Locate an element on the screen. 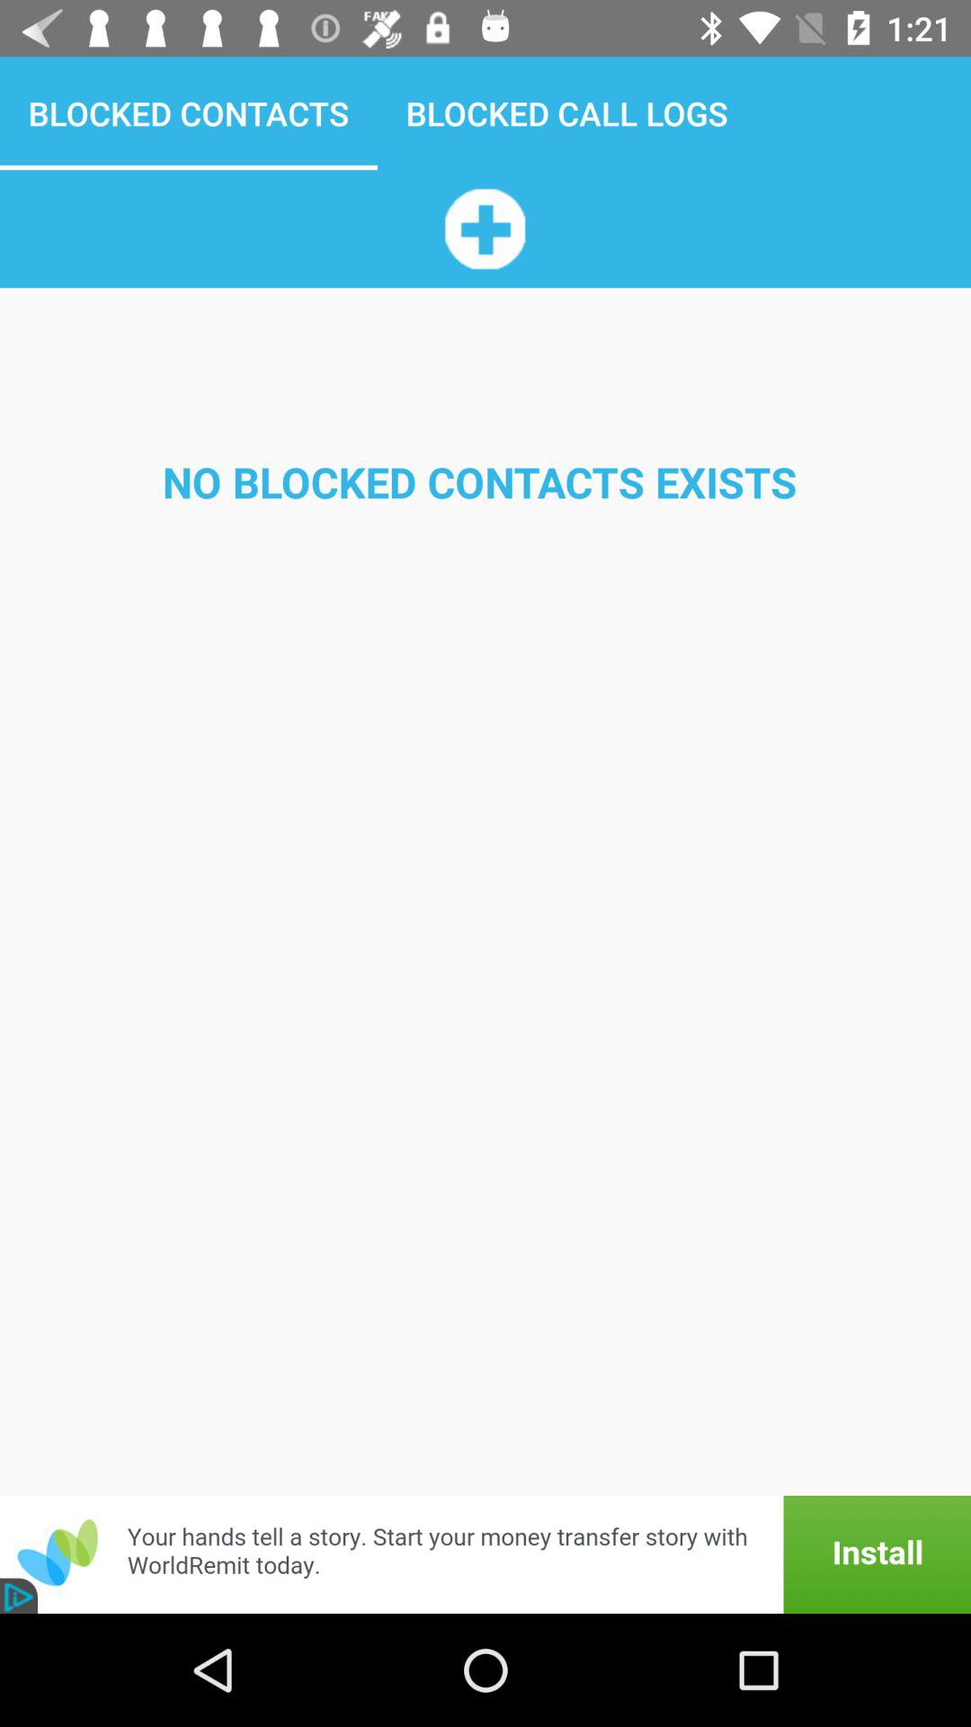 The width and height of the screenshot is (971, 1727). select the app above the no blocked contacts app is located at coordinates (485, 228).